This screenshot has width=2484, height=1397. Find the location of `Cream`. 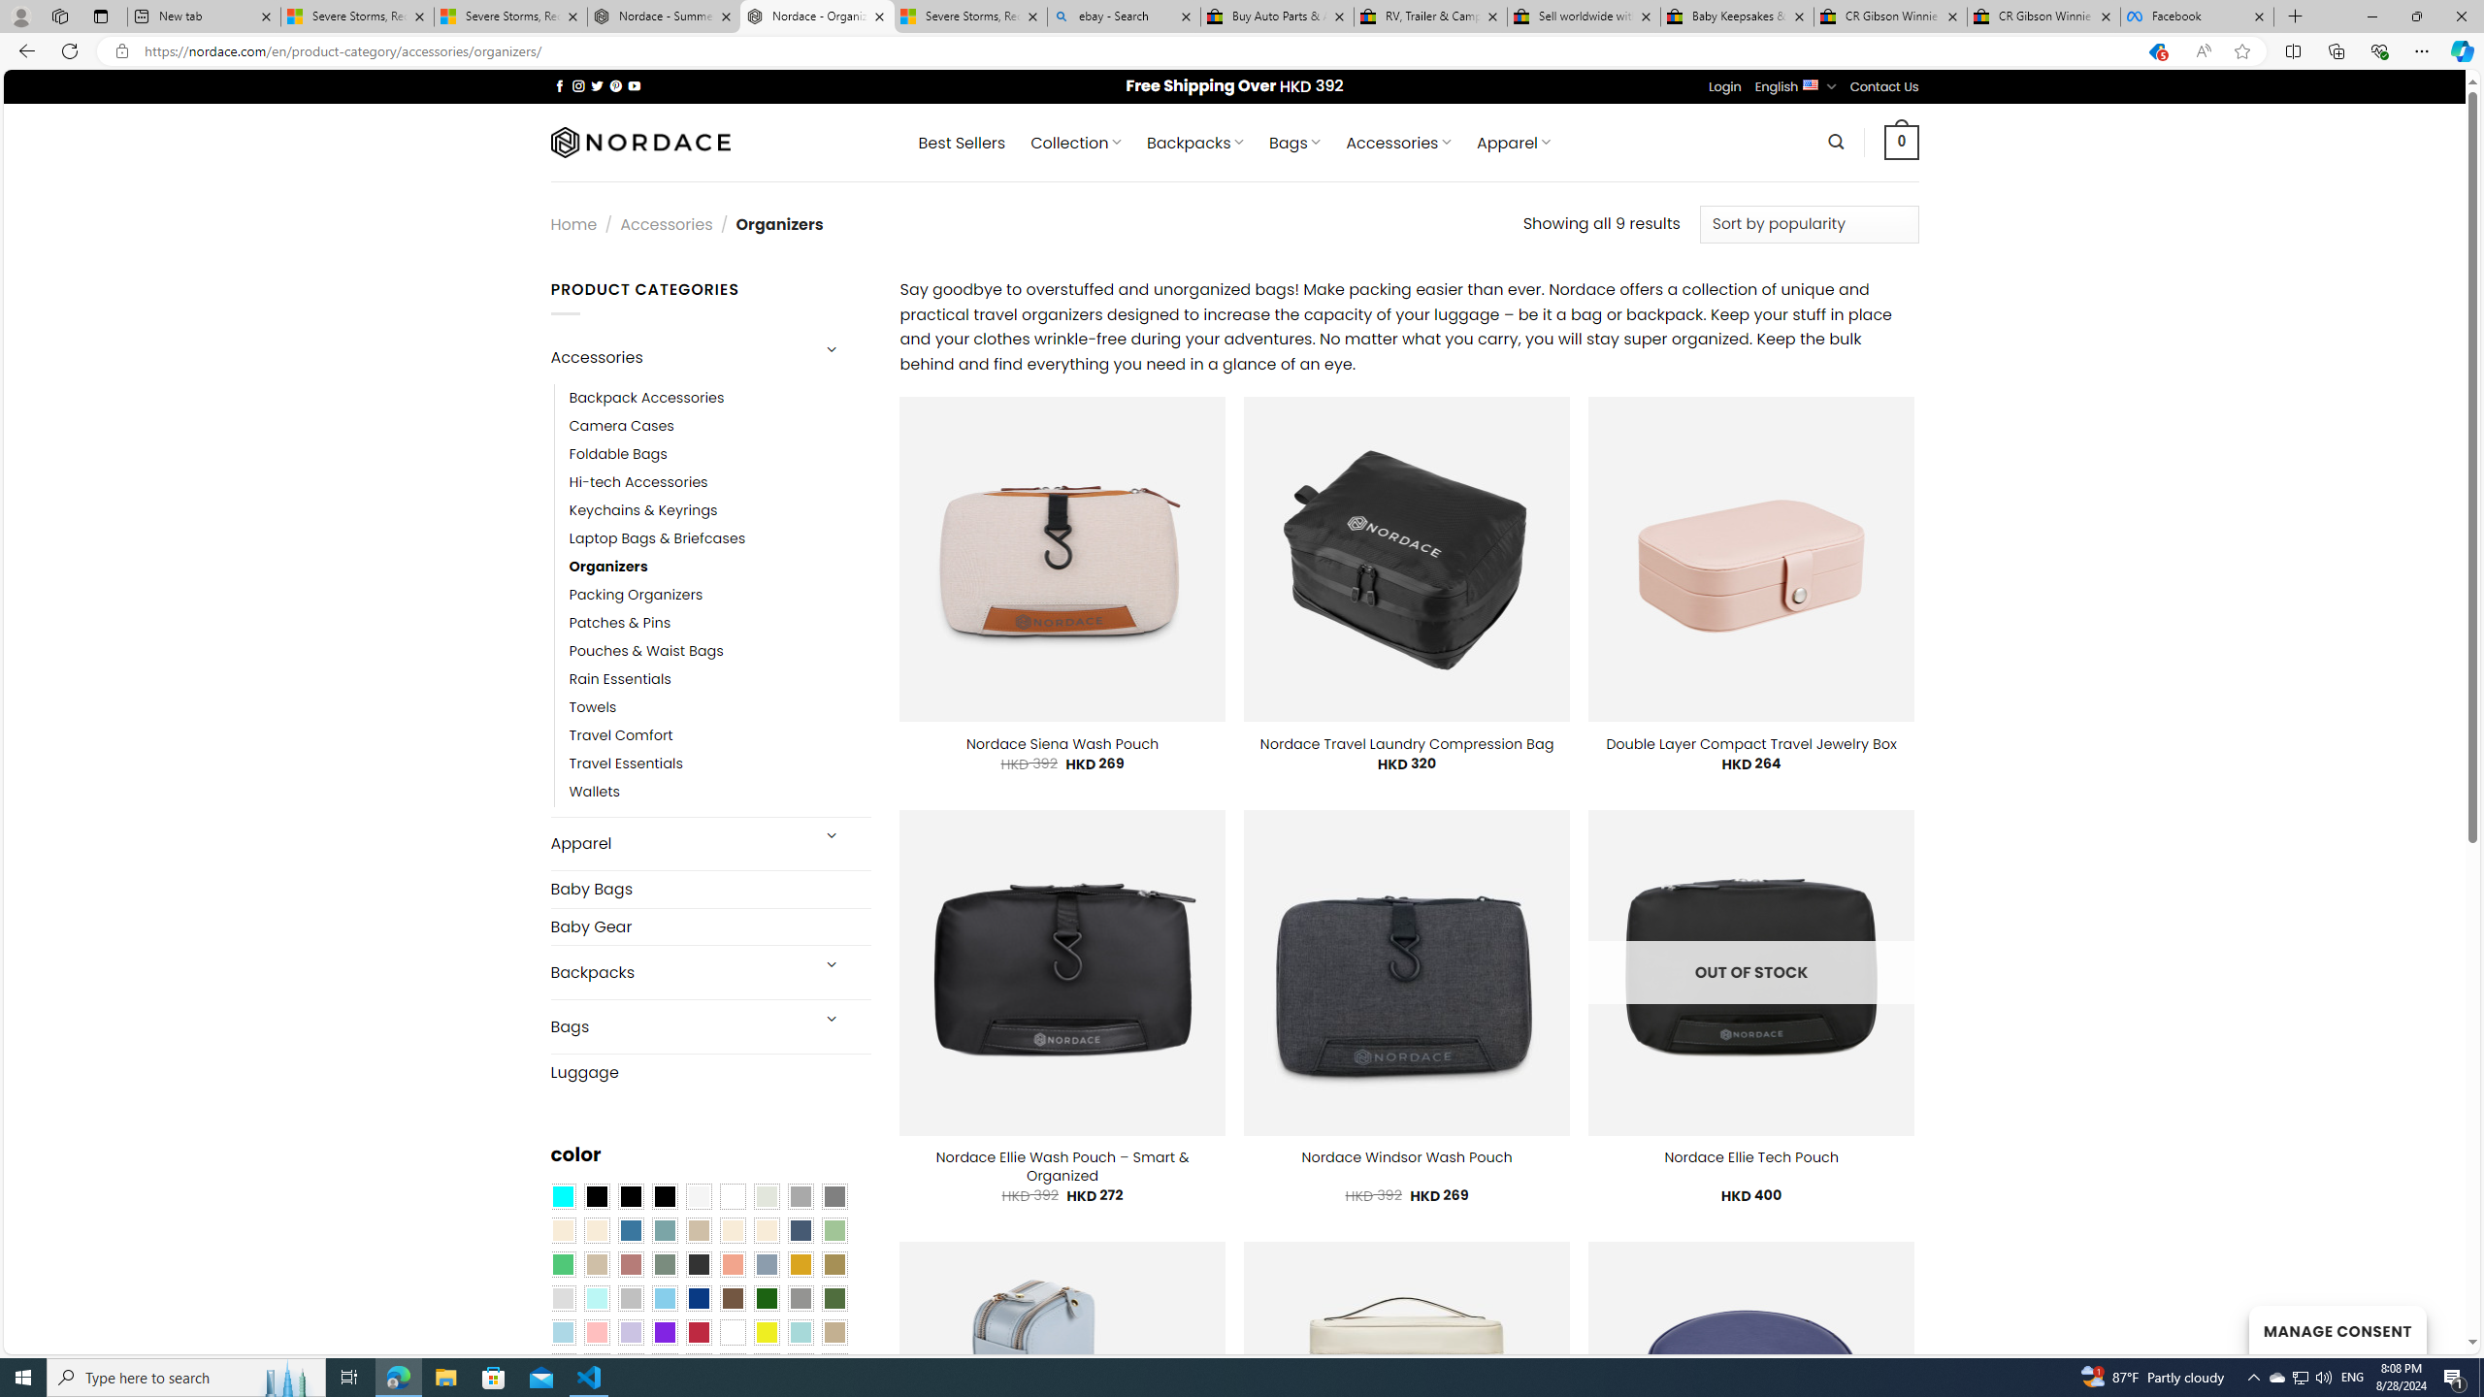

Cream is located at coordinates (767, 1230).